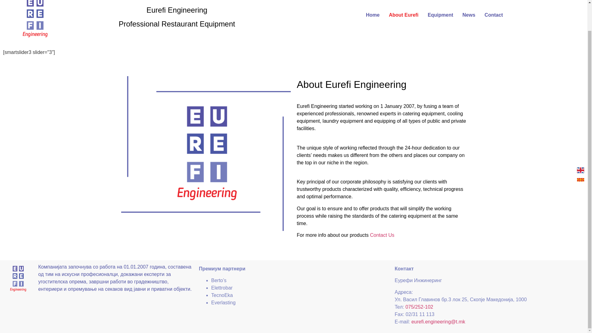 The width and height of the screenshot is (592, 333). I want to click on Contact, so click(494, 15).